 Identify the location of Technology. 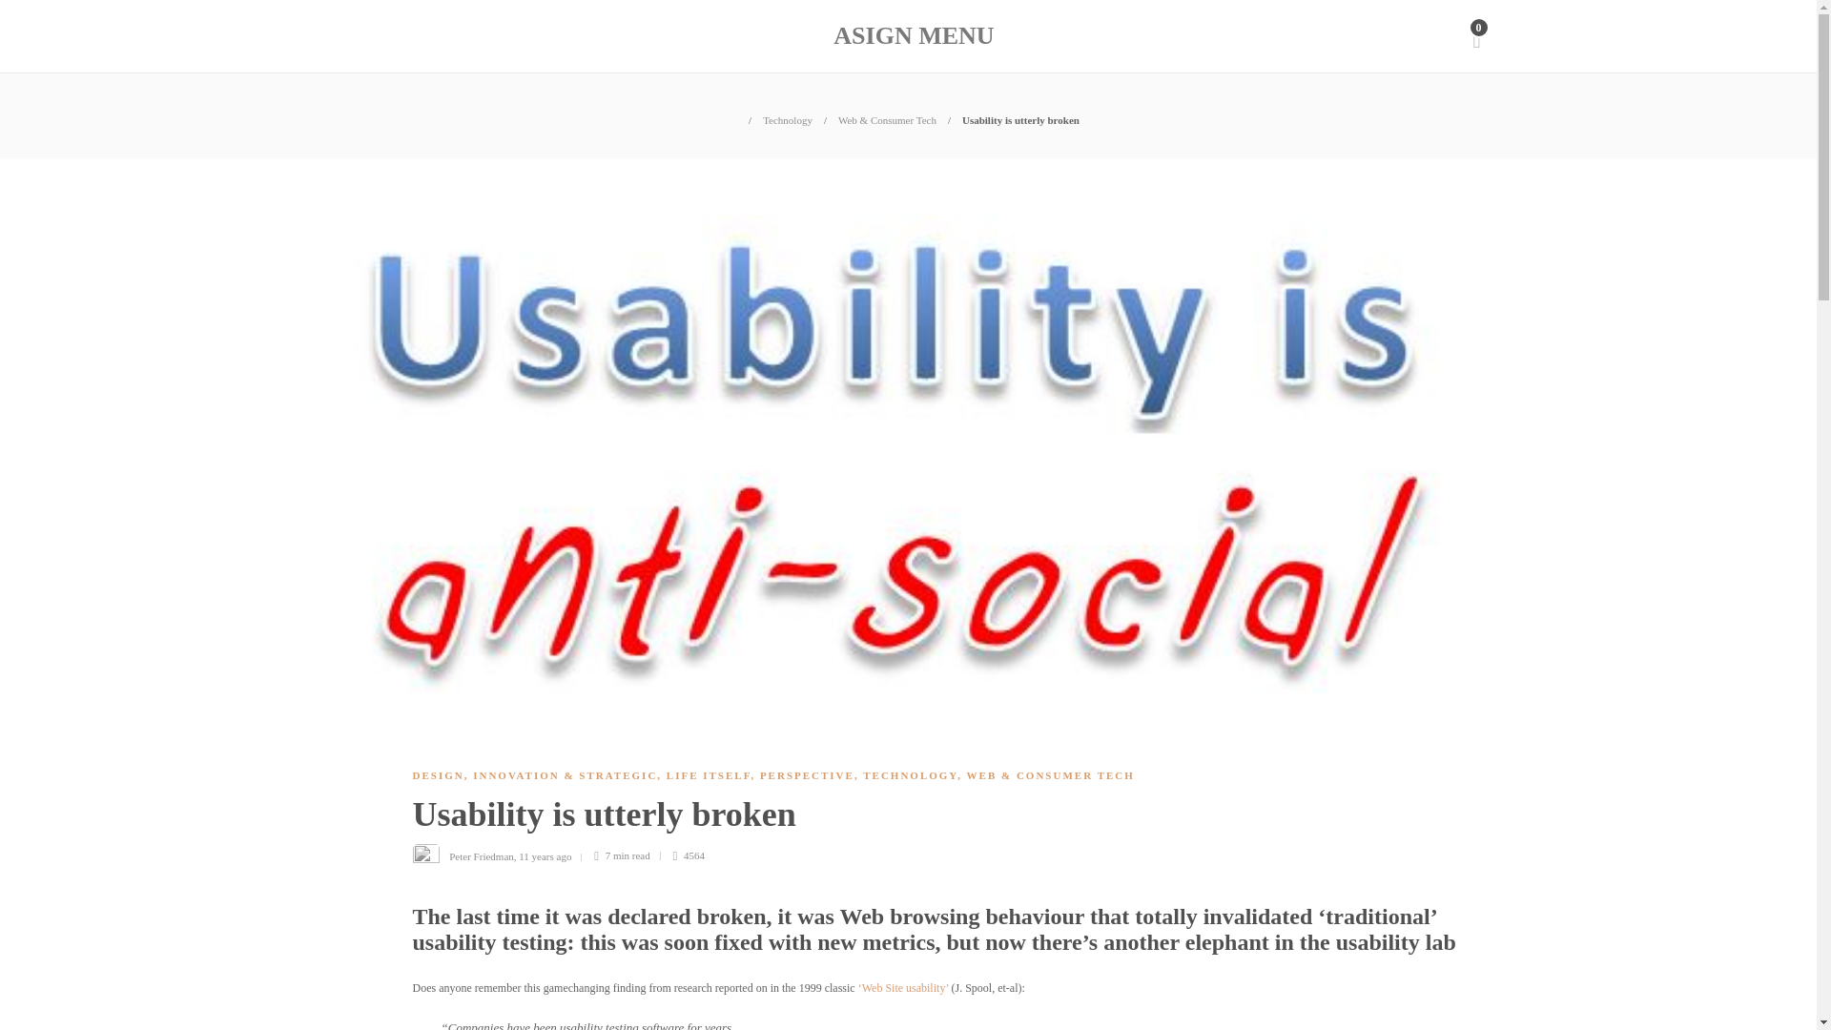
(788, 119).